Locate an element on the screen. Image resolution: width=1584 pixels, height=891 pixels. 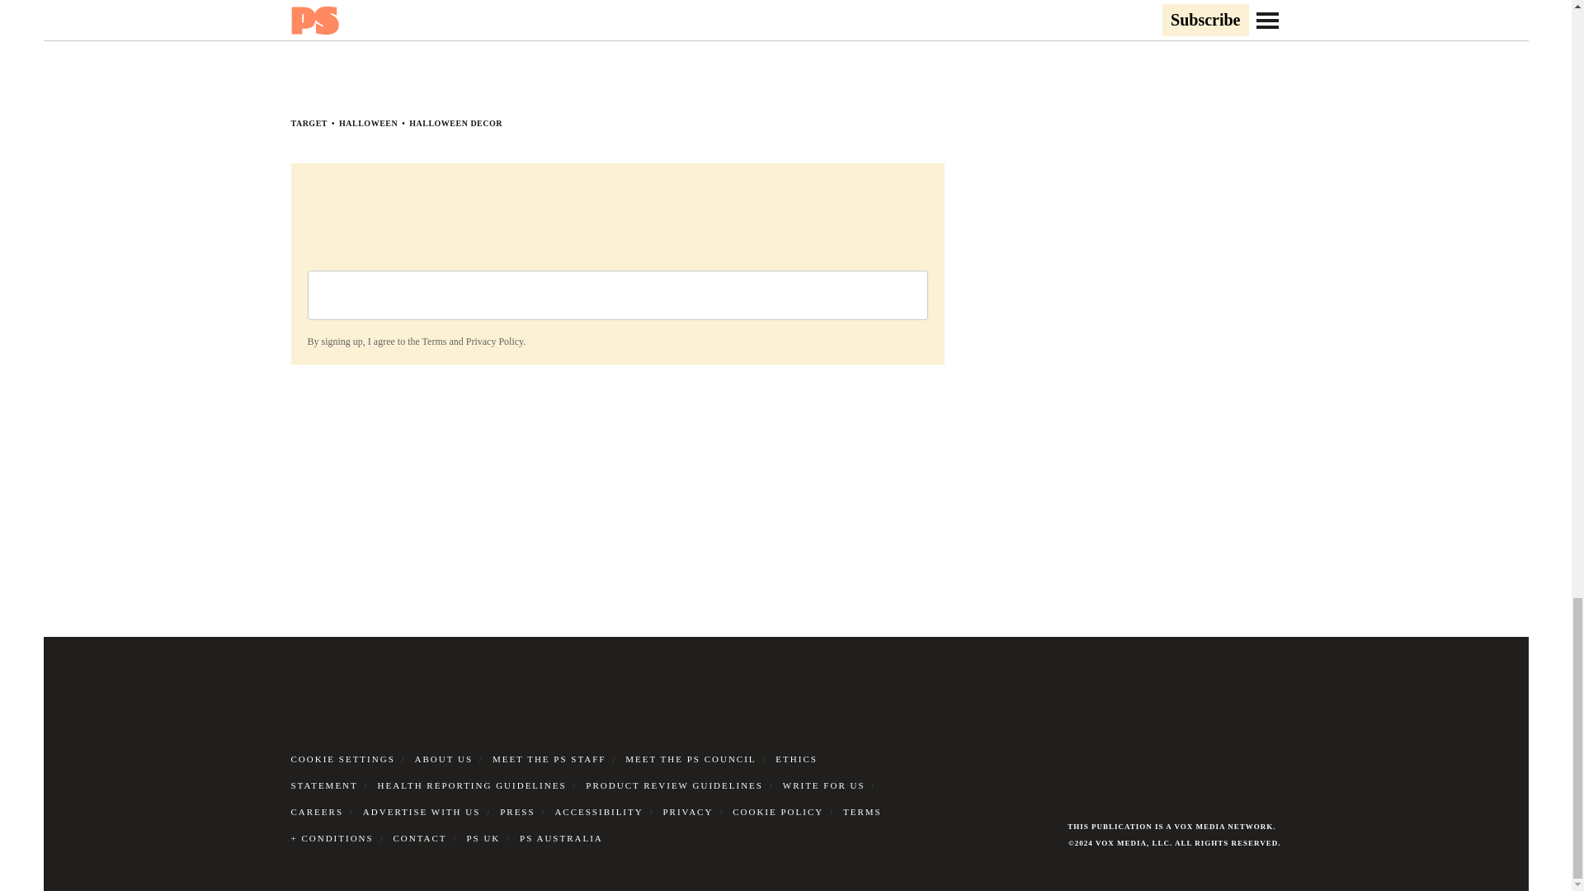
HALLOWEEN DECOR is located at coordinates (455, 123).